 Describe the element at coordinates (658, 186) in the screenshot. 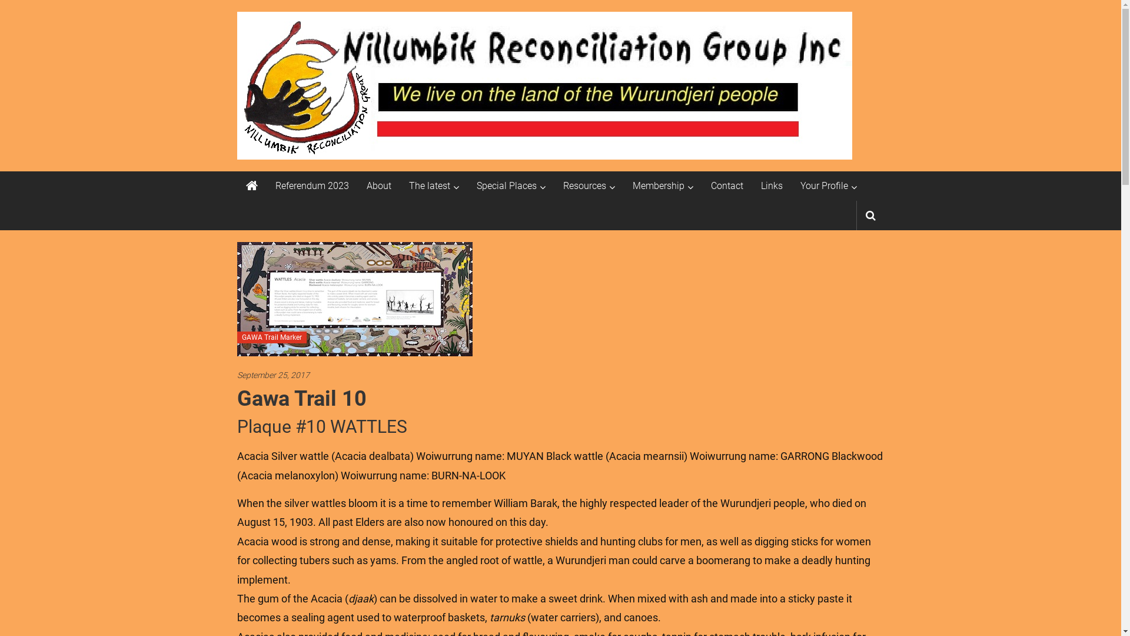

I see `Membership` at that location.